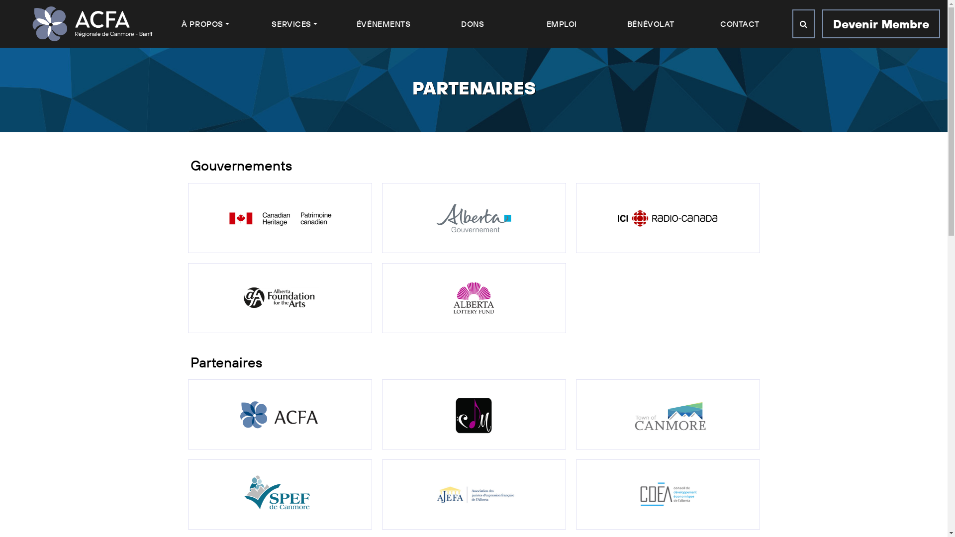  Describe the element at coordinates (668, 217) in the screenshot. I see `Radio Canada` at that location.